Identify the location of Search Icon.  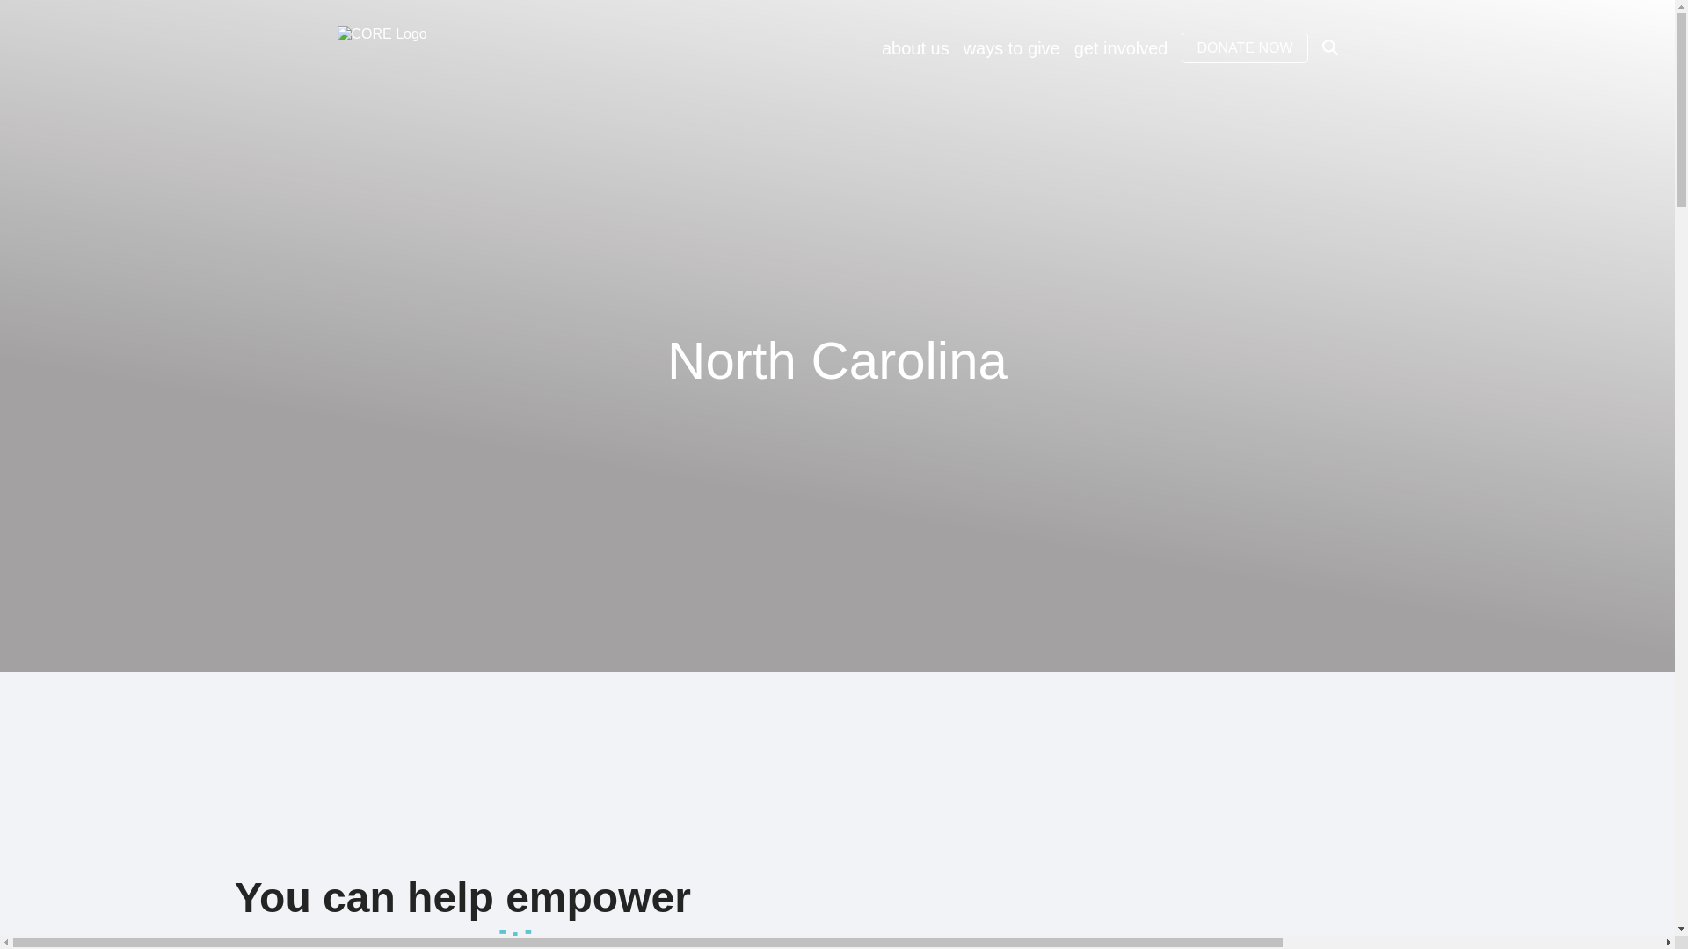
(1329, 46).